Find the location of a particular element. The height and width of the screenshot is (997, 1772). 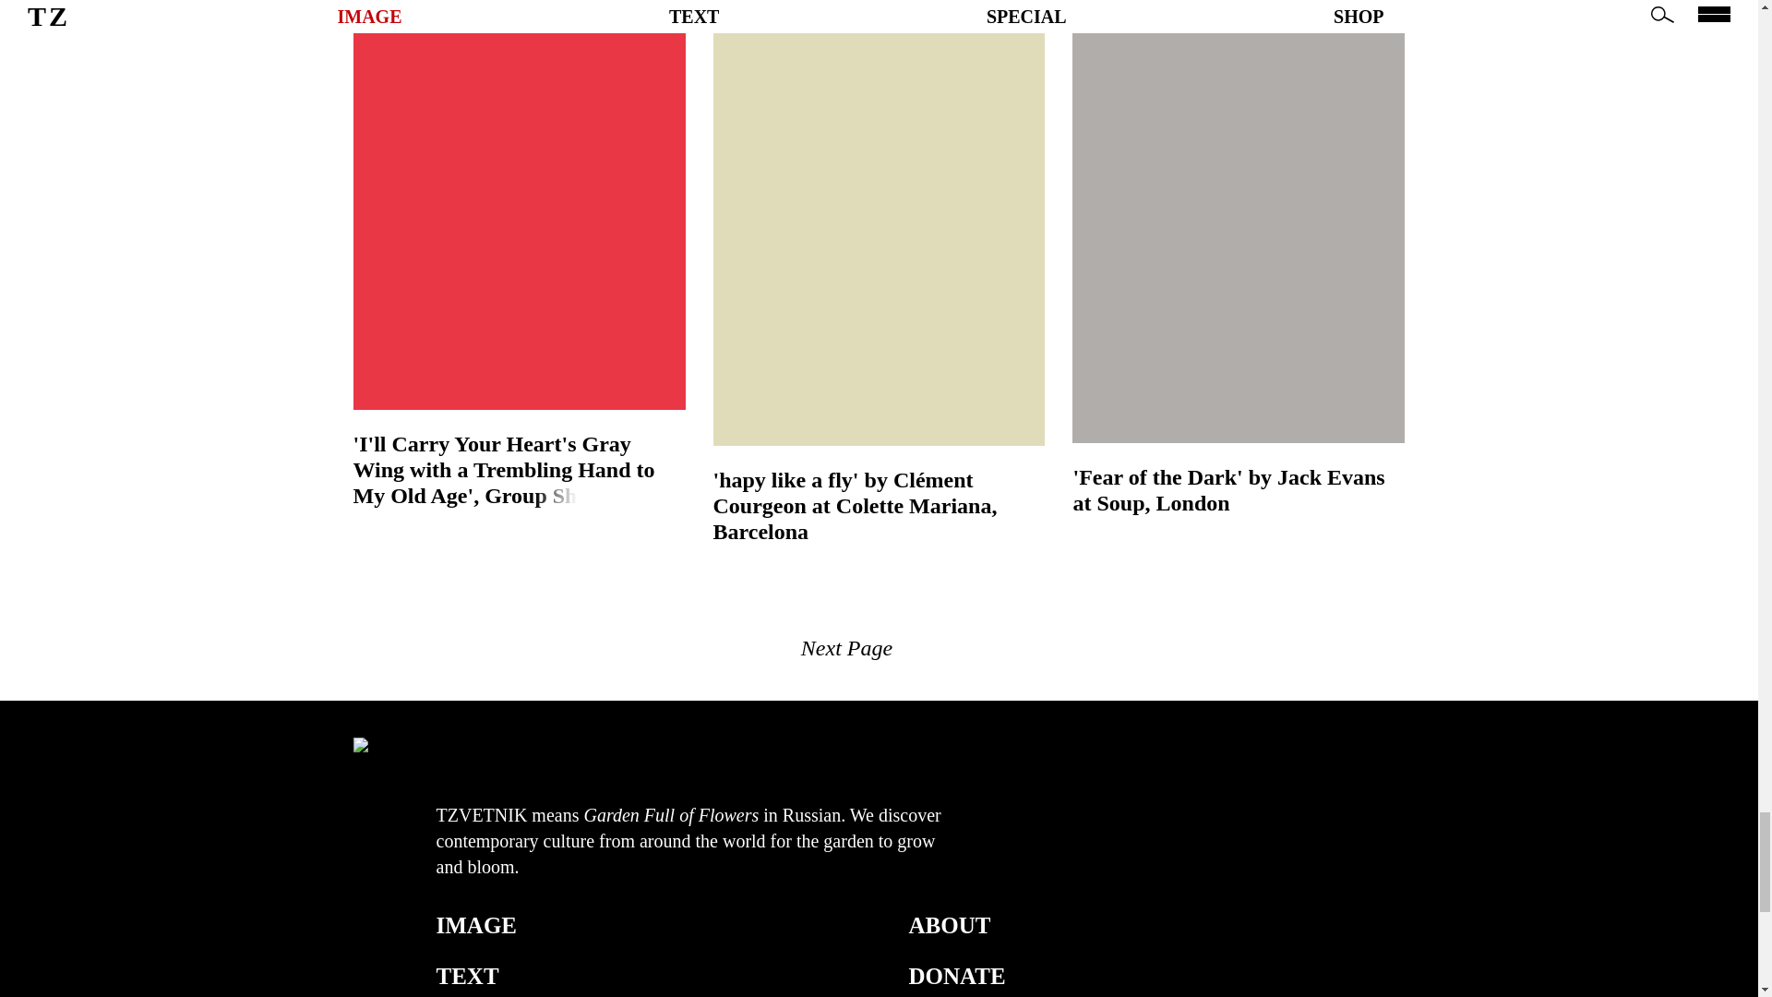

IMAGE is located at coordinates (476, 926).